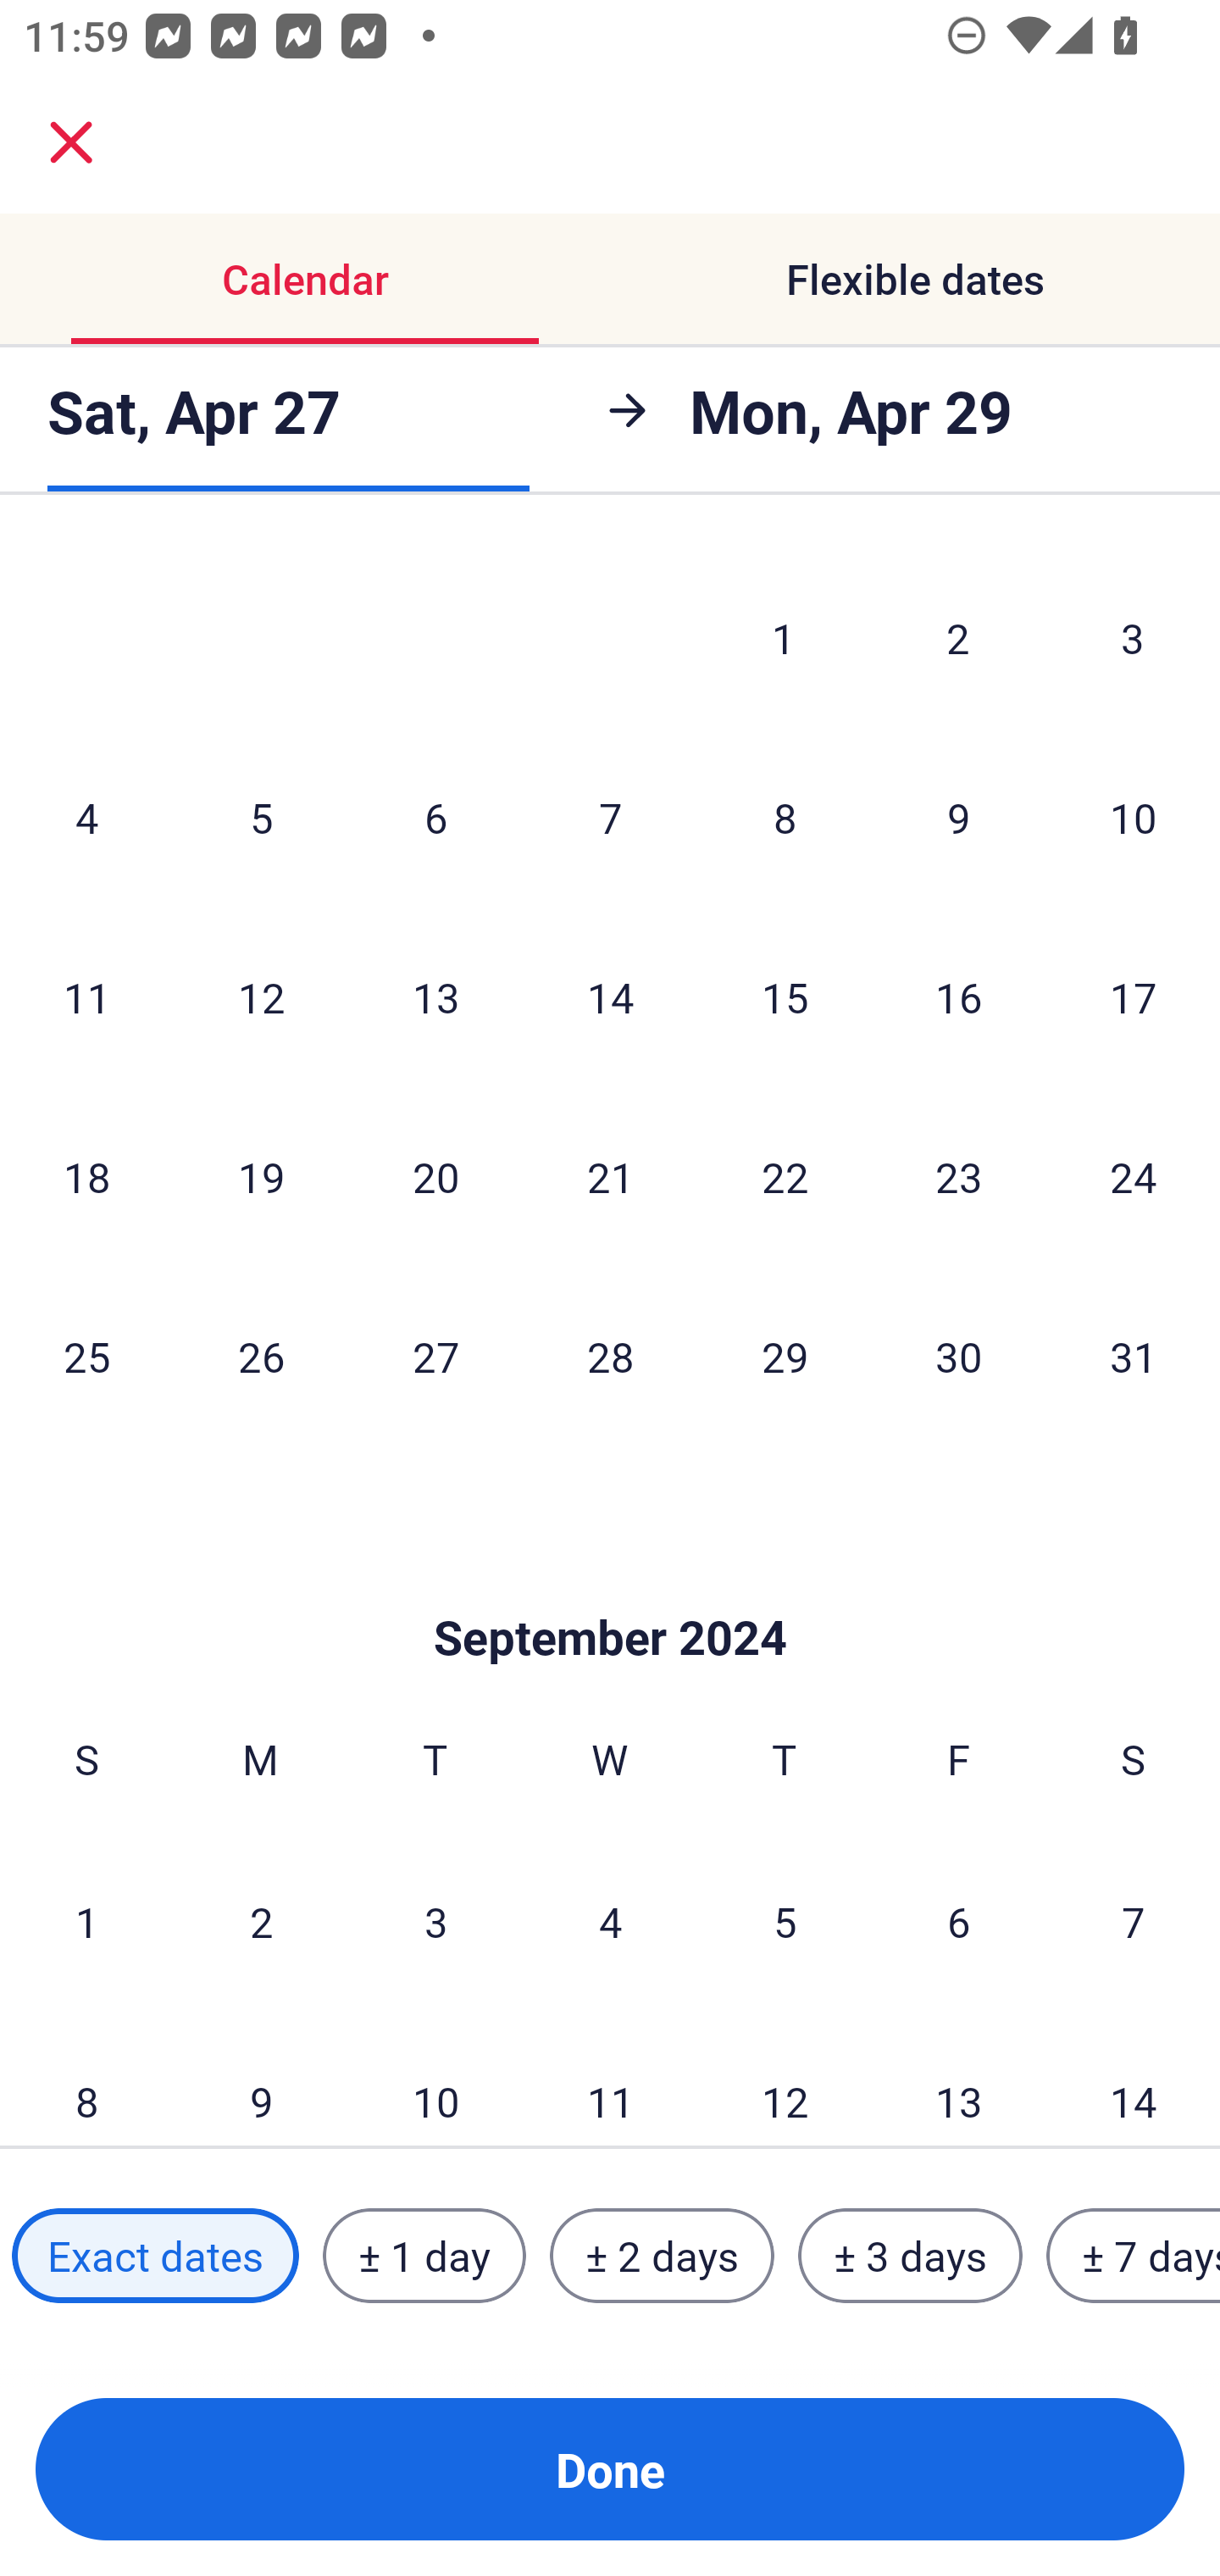  Describe the element at coordinates (785, 1356) in the screenshot. I see `29 Thursday, August 29, 2024` at that location.